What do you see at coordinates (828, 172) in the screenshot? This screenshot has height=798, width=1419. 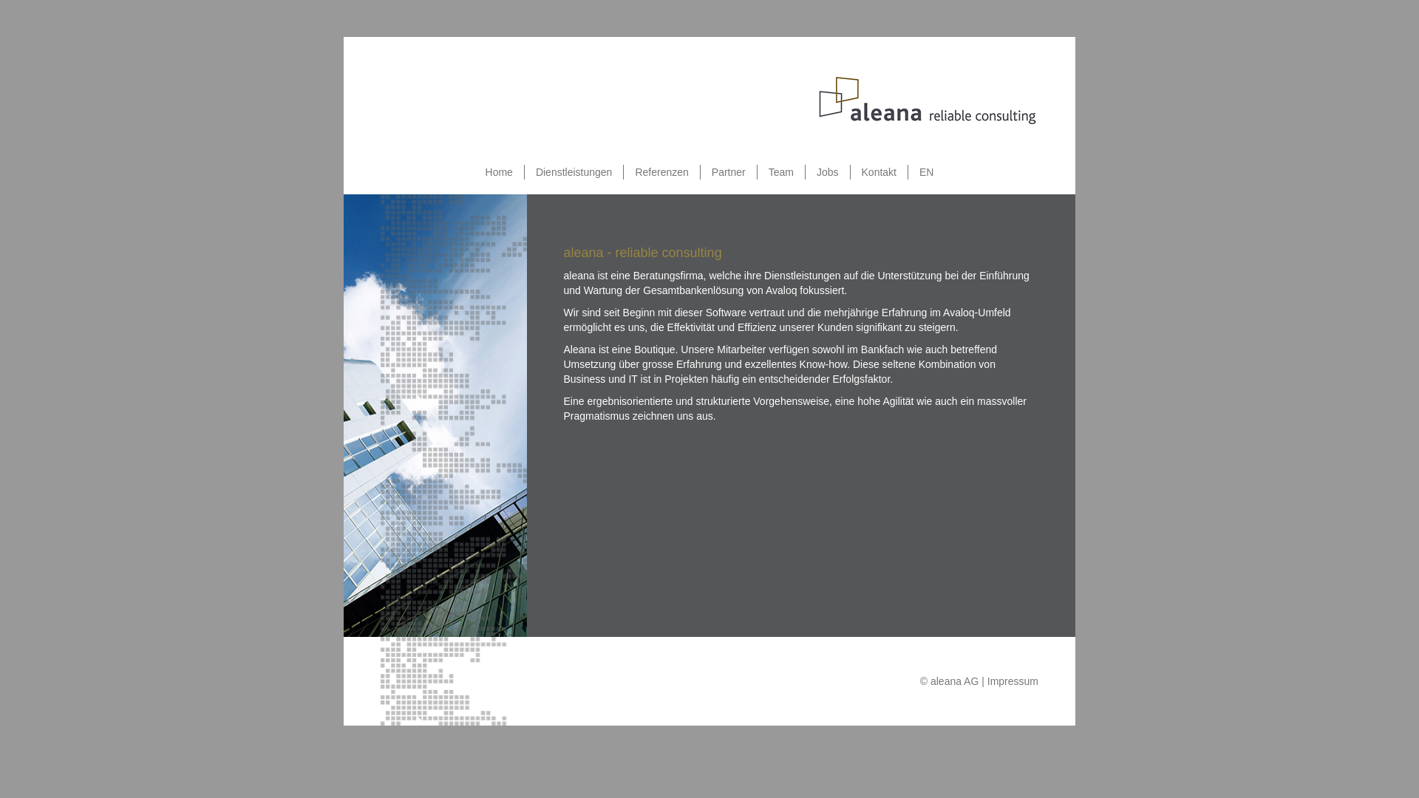 I see `Jobs` at bounding box center [828, 172].